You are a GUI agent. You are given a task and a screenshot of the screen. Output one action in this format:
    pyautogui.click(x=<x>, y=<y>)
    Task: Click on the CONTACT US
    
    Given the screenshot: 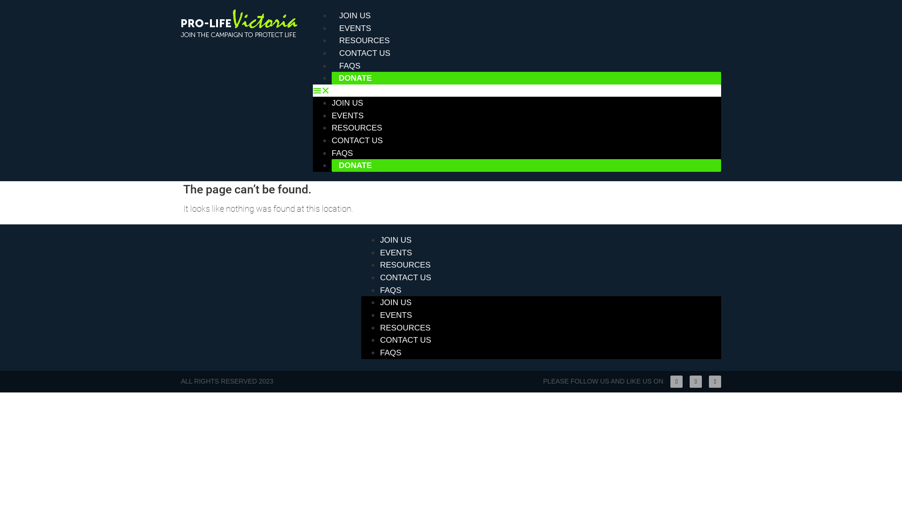 What is the action you would take?
    pyautogui.click(x=406, y=340)
    